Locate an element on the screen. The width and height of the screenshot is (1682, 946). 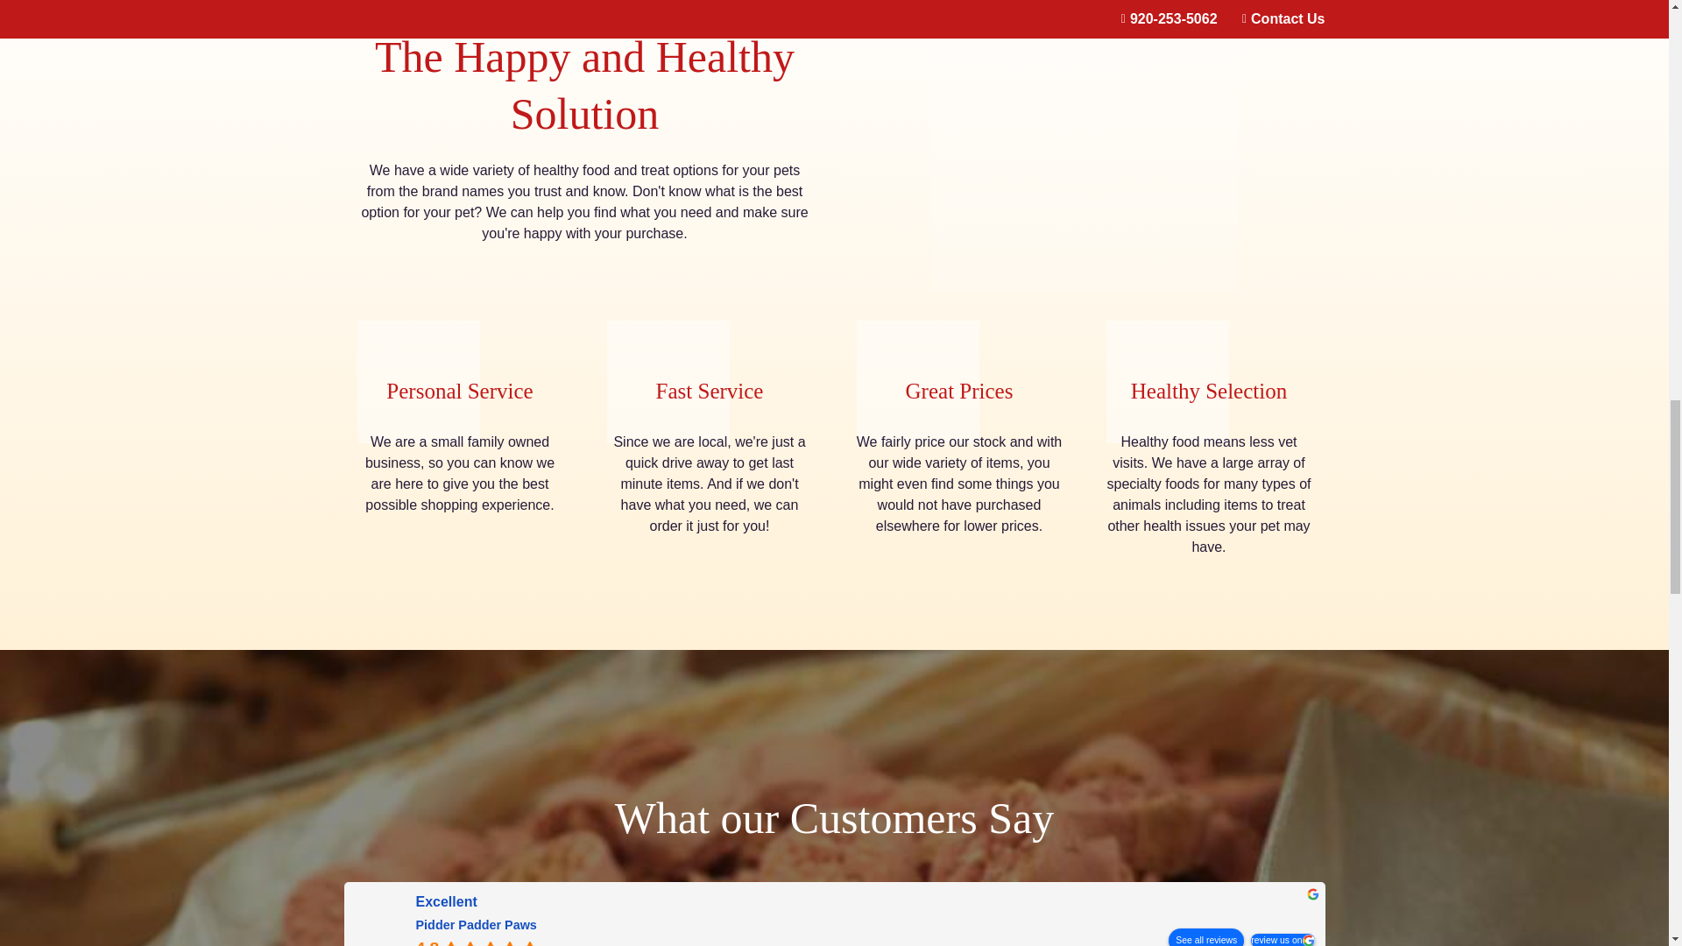
training free img is located at coordinates (917, 382).